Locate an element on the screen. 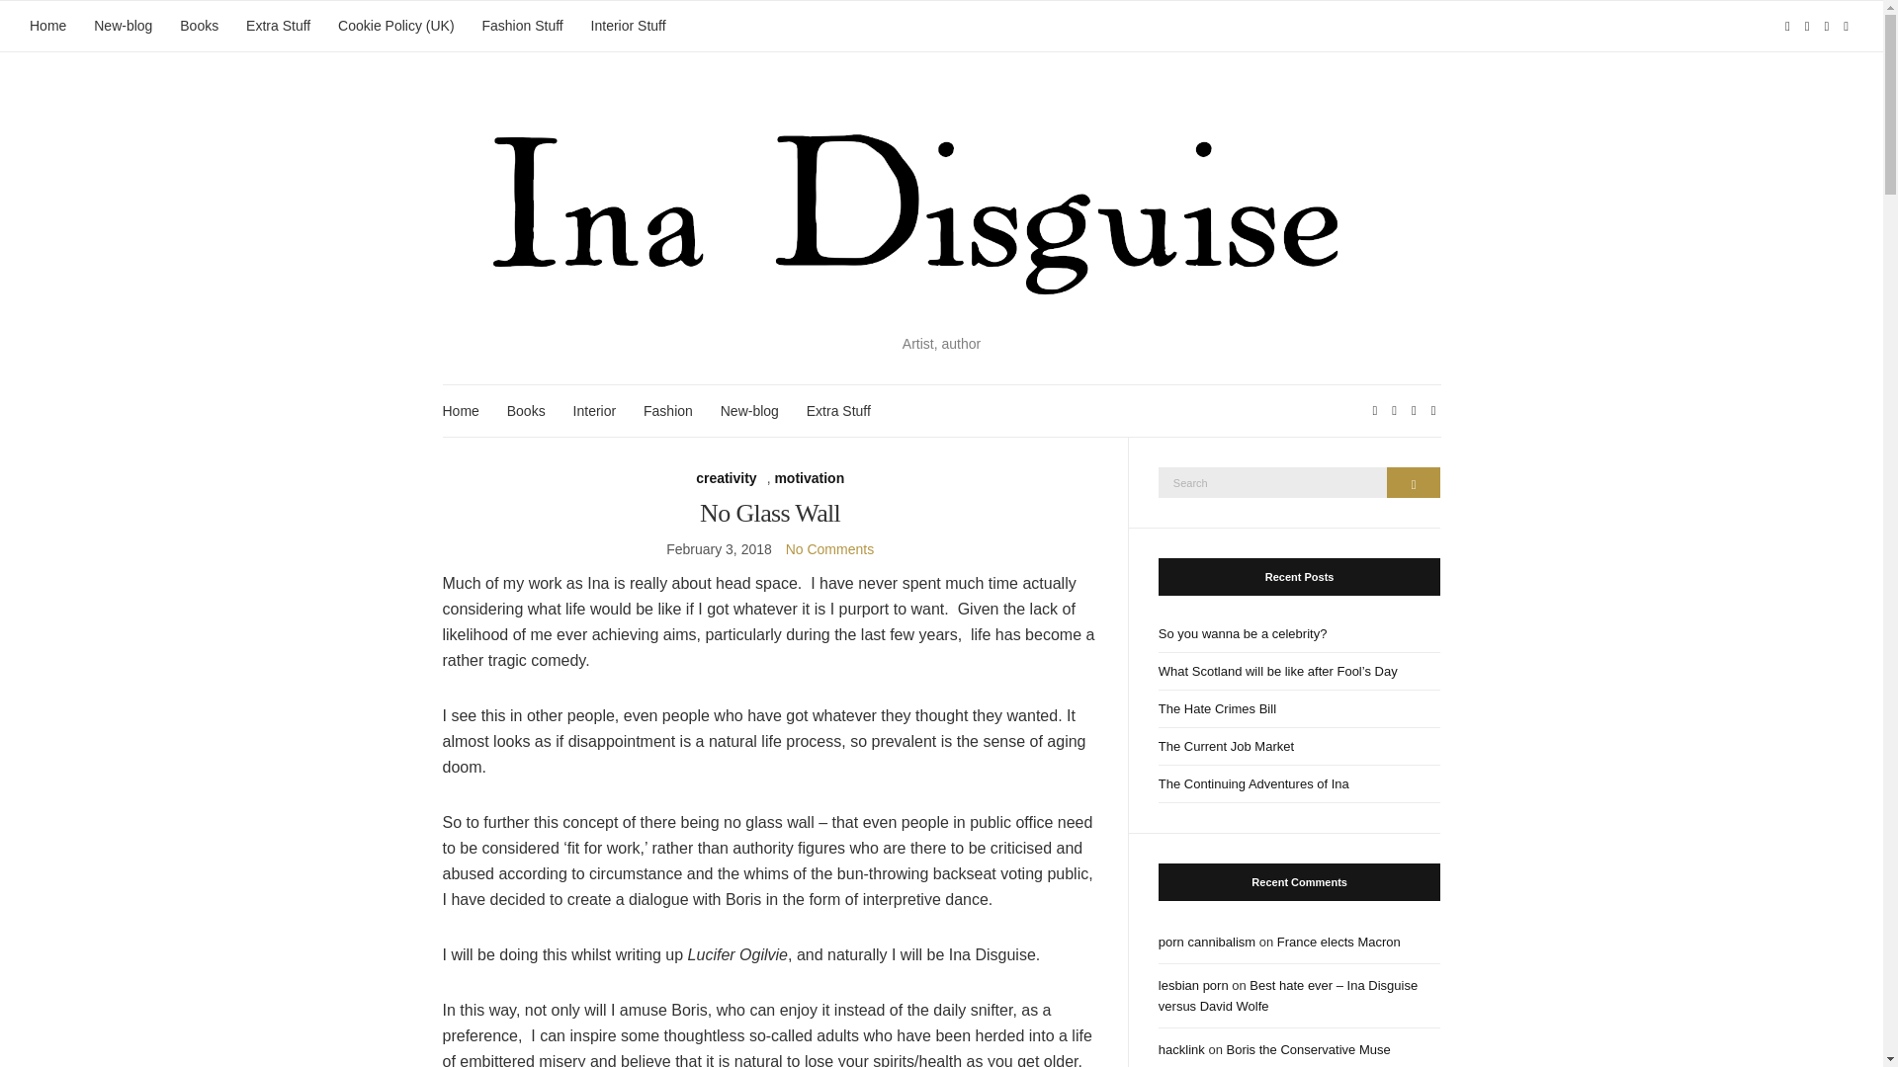 Image resolution: width=1898 pixels, height=1067 pixels. No Comments is located at coordinates (828, 548).